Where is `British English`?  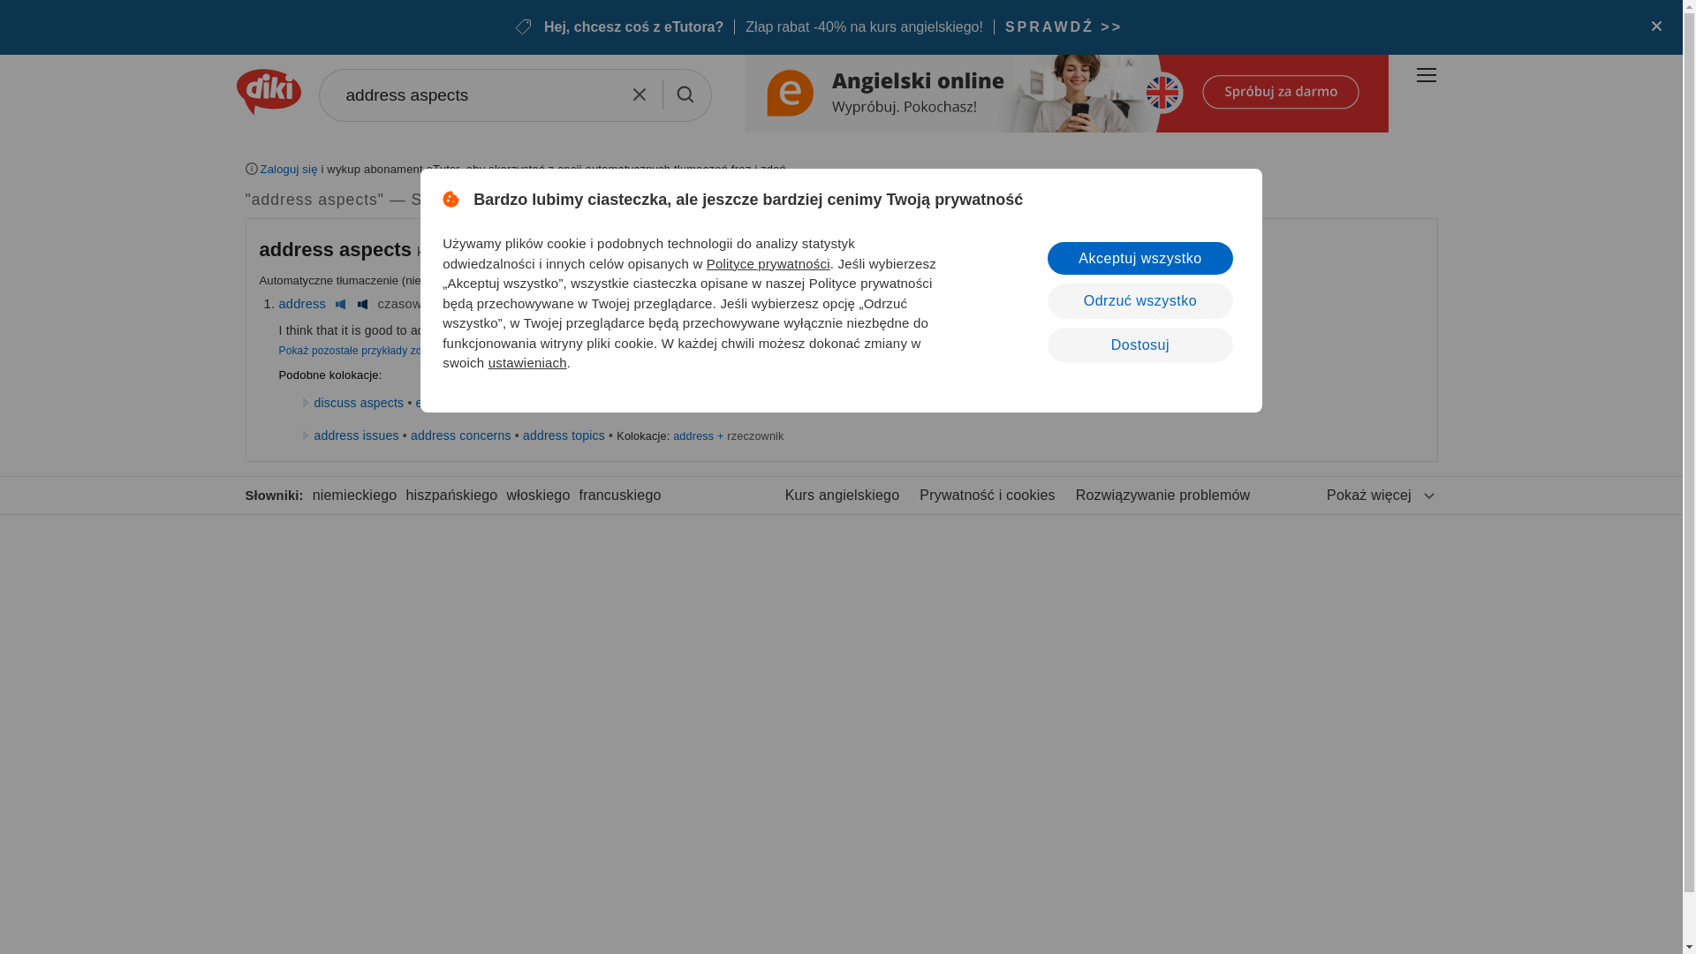
British English is located at coordinates (339, 304).